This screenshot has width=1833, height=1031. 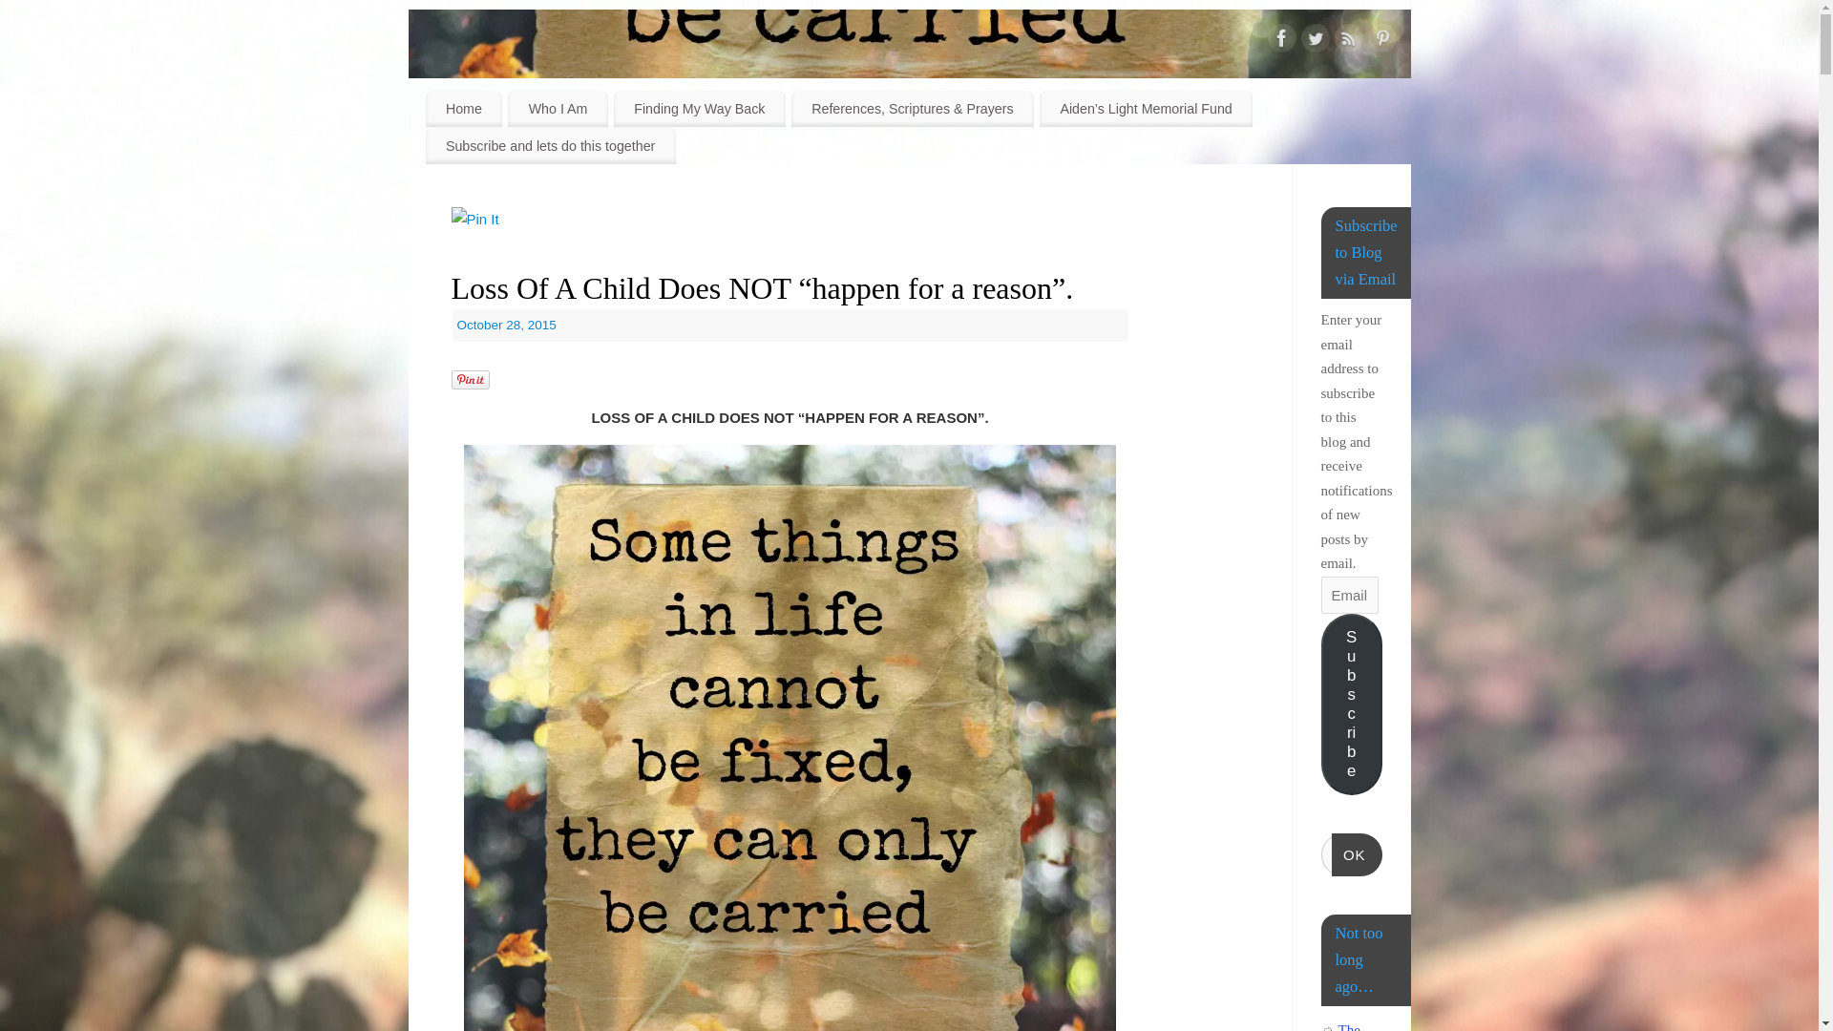 What do you see at coordinates (558, 109) in the screenshot?
I see `Who I Am` at bounding box center [558, 109].